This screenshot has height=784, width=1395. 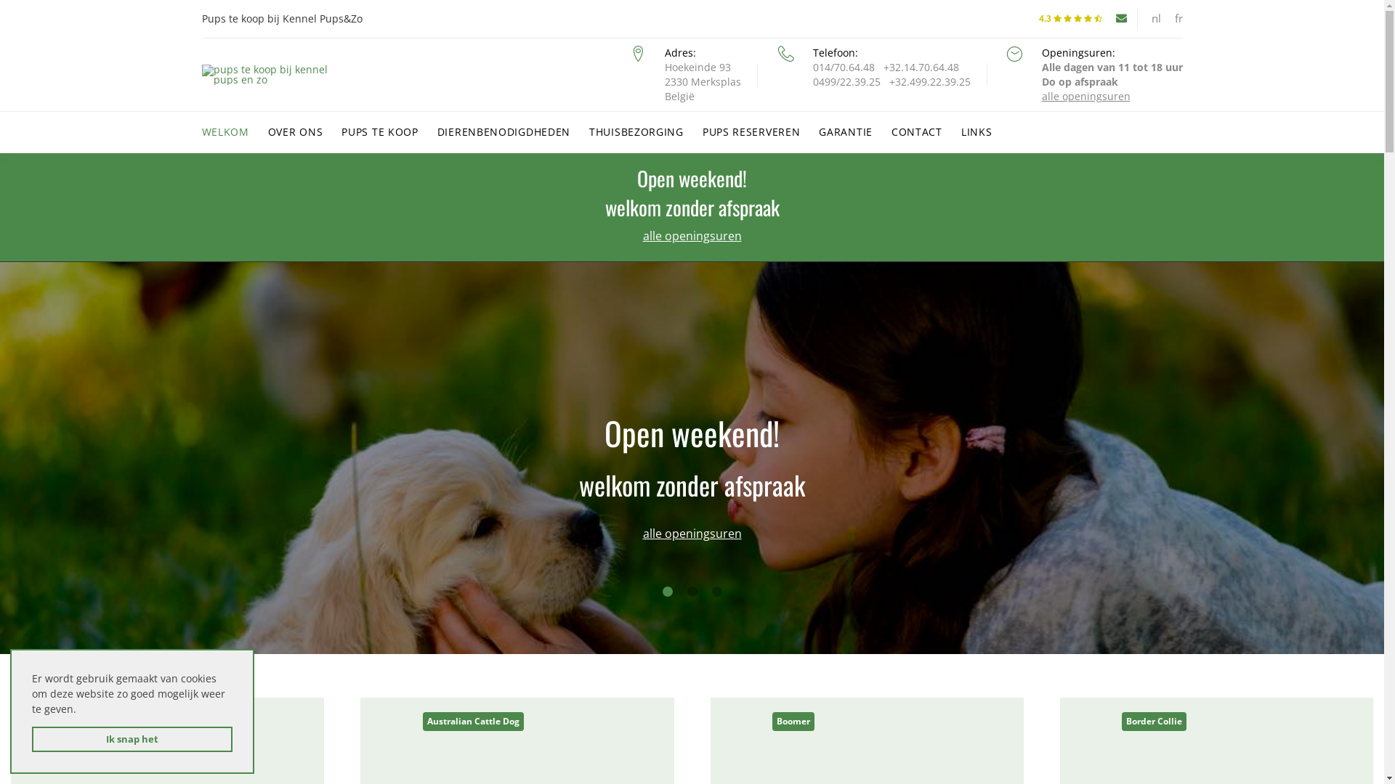 What do you see at coordinates (379, 132) in the screenshot?
I see `PUPS TE KOOP` at bounding box center [379, 132].